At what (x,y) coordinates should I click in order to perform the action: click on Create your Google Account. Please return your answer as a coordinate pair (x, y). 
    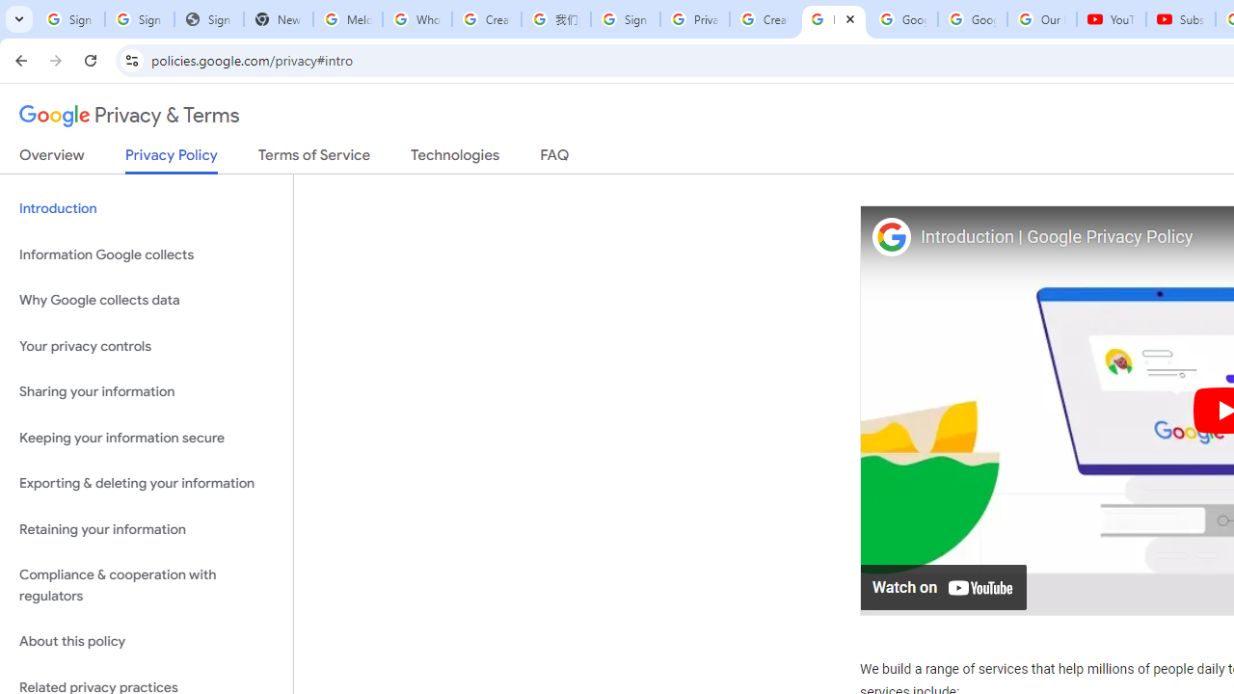
    Looking at the image, I should click on (764, 19).